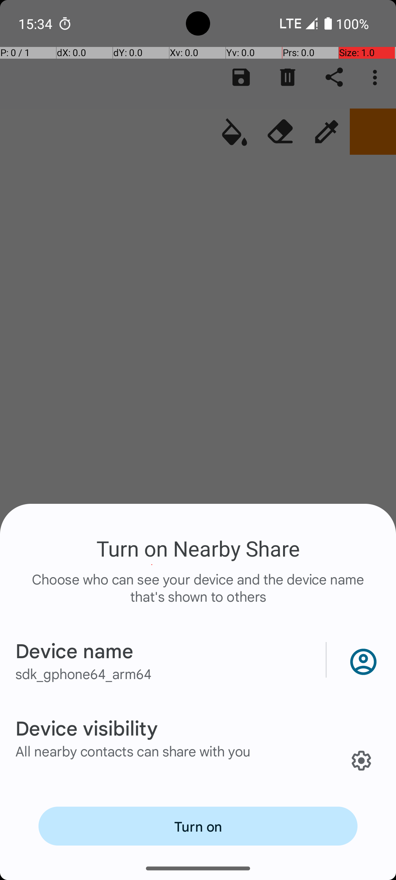 This screenshot has height=880, width=396. I want to click on All nearby contacts can share with you, so click(133, 751).